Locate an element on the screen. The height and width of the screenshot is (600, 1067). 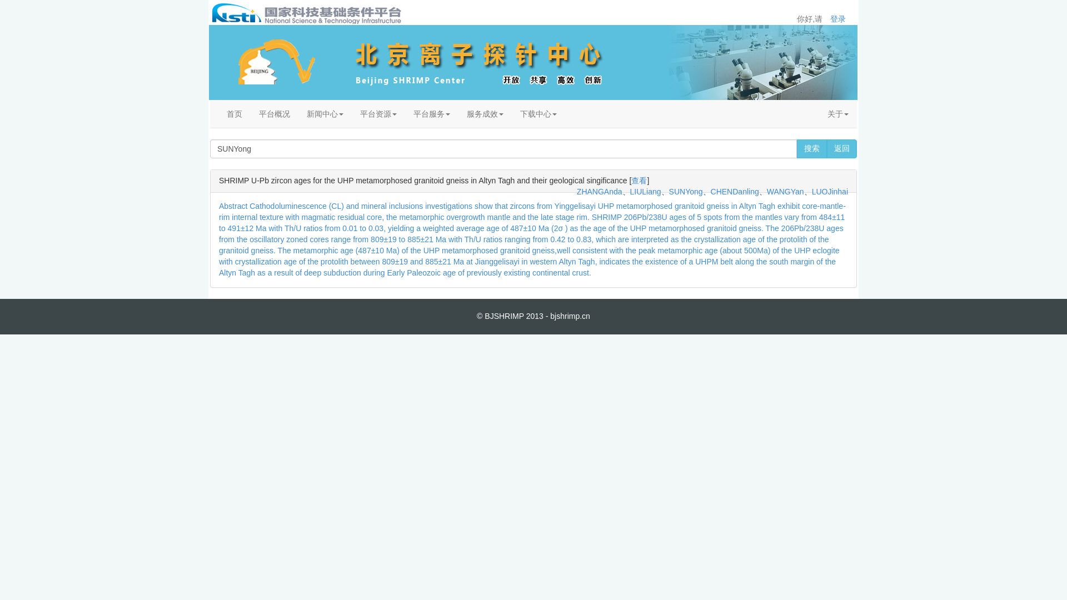
LUOJinhai is located at coordinates (830, 191).